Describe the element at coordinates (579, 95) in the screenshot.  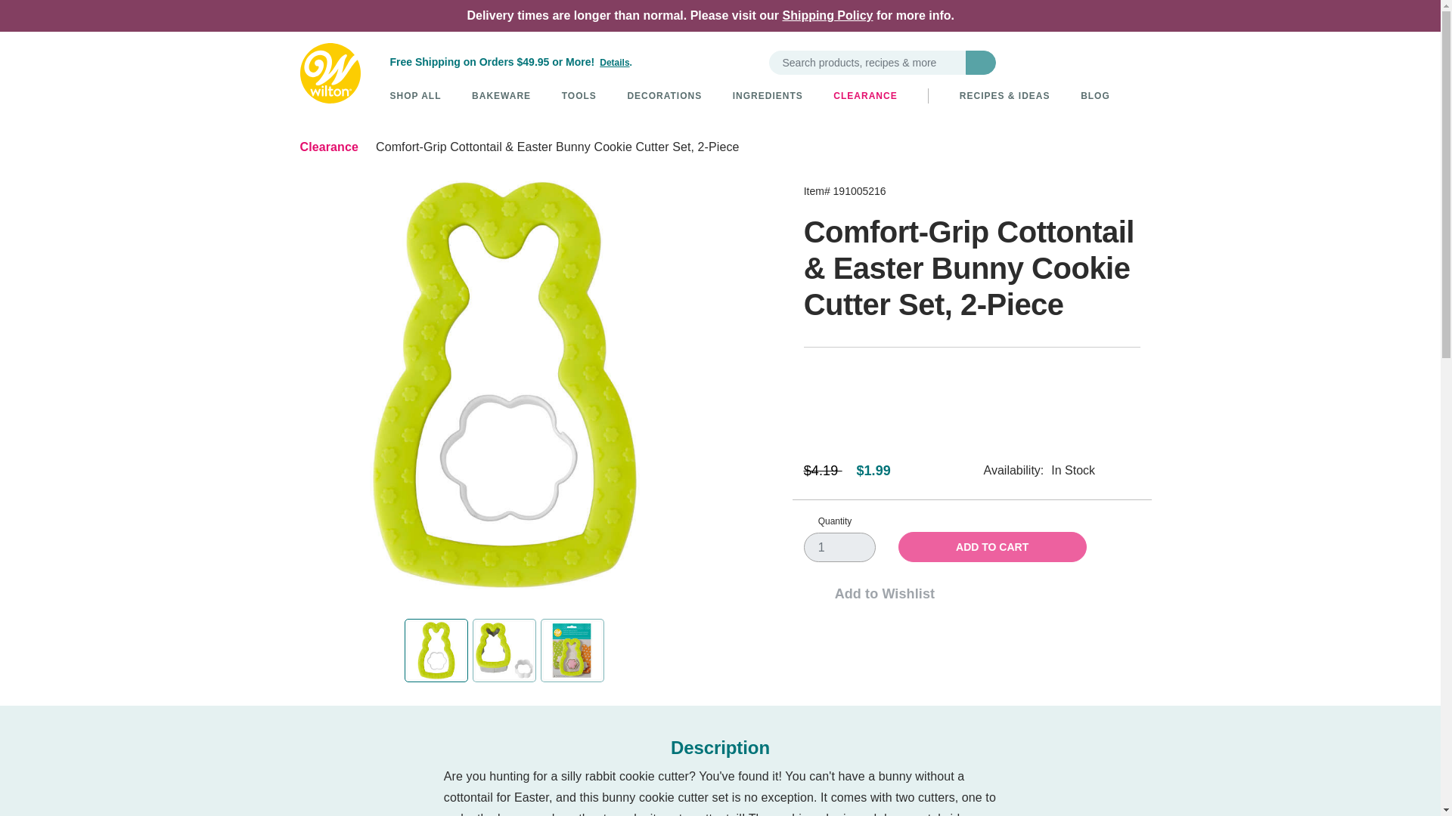
I see `TOOLS` at that location.